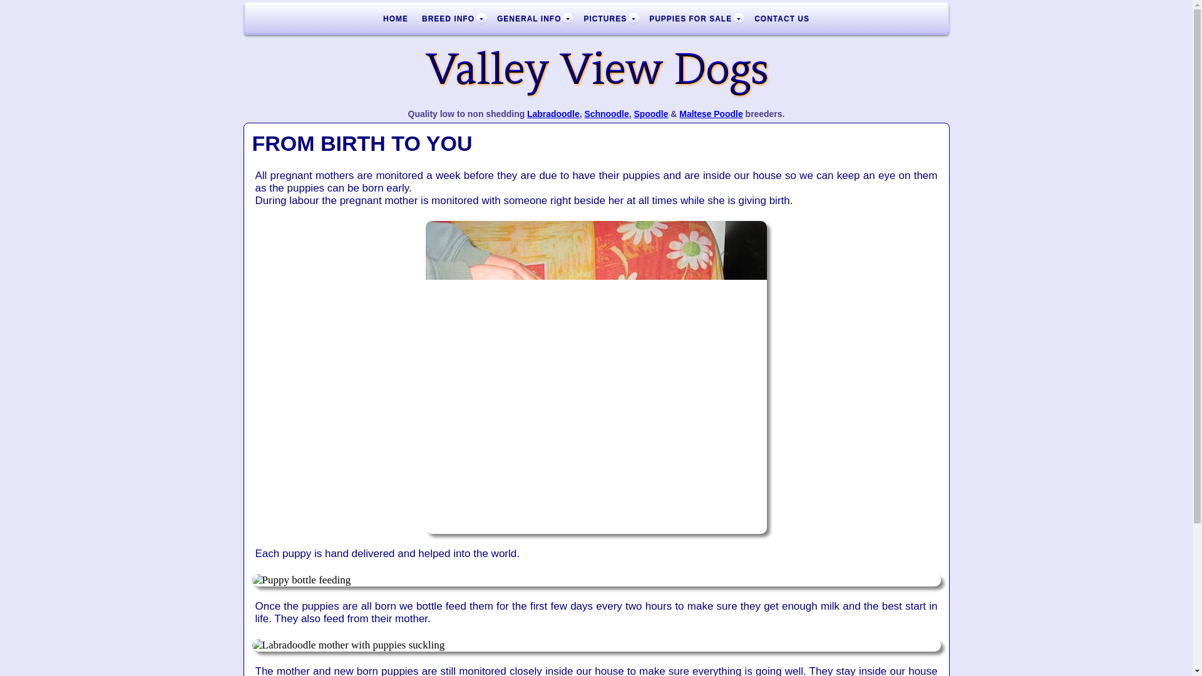 This screenshot has width=1202, height=676. Describe the element at coordinates (695, 19) in the screenshot. I see `PUPPIES FOR SALE` at that location.